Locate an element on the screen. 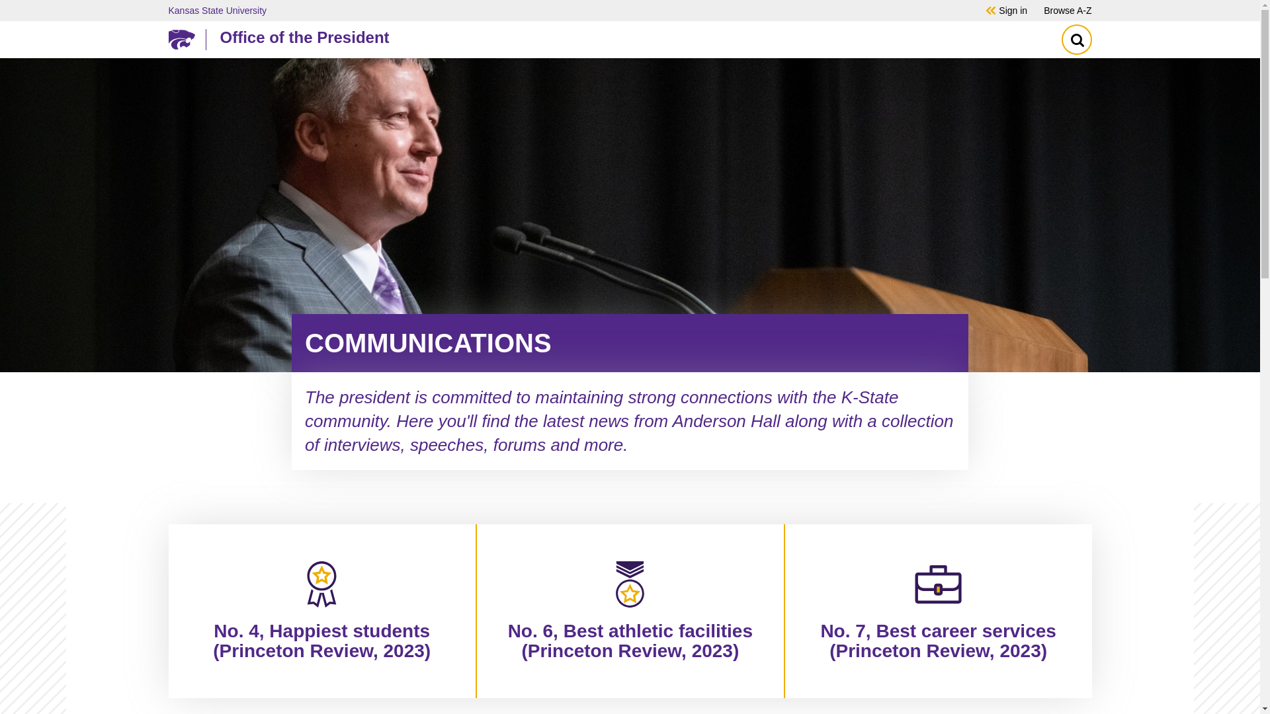 The image size is (1270, 714). Sign in is located at coordinates (1013, 10).